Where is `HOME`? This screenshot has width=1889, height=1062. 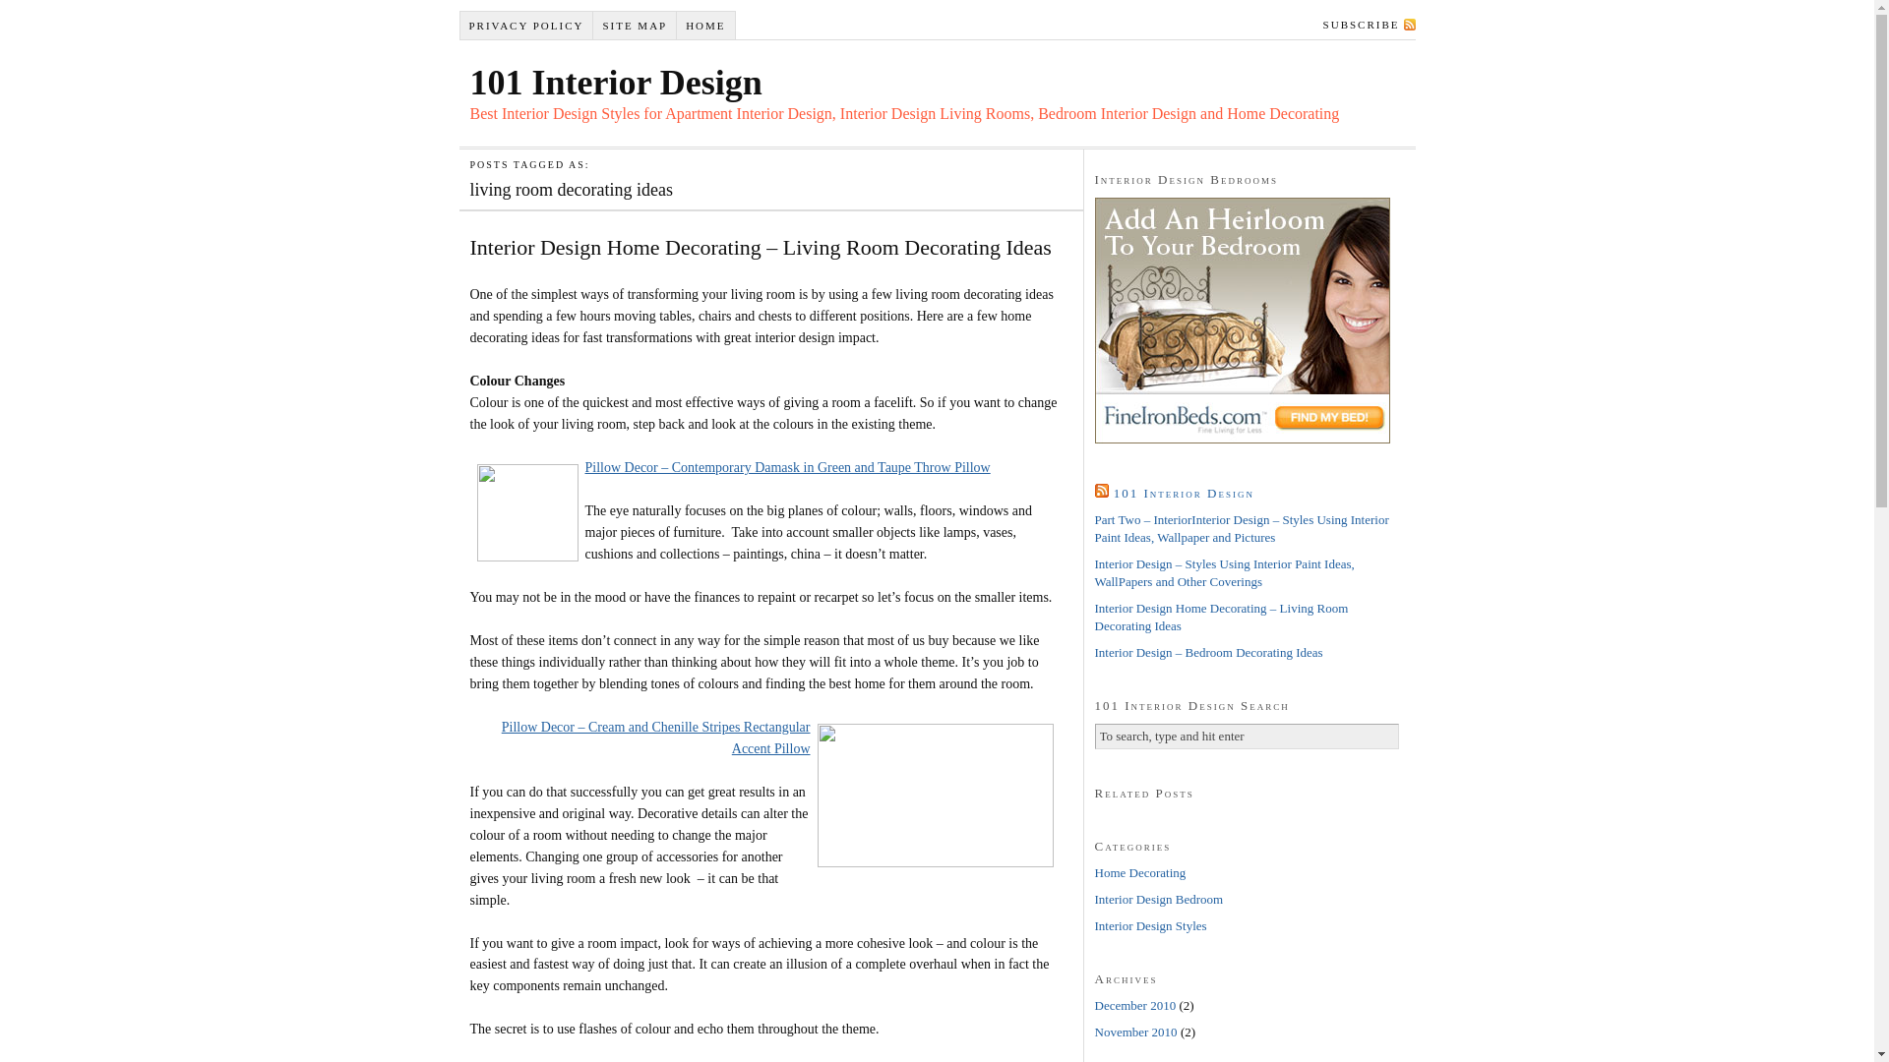
HOME is located at coordinates (706, 26).